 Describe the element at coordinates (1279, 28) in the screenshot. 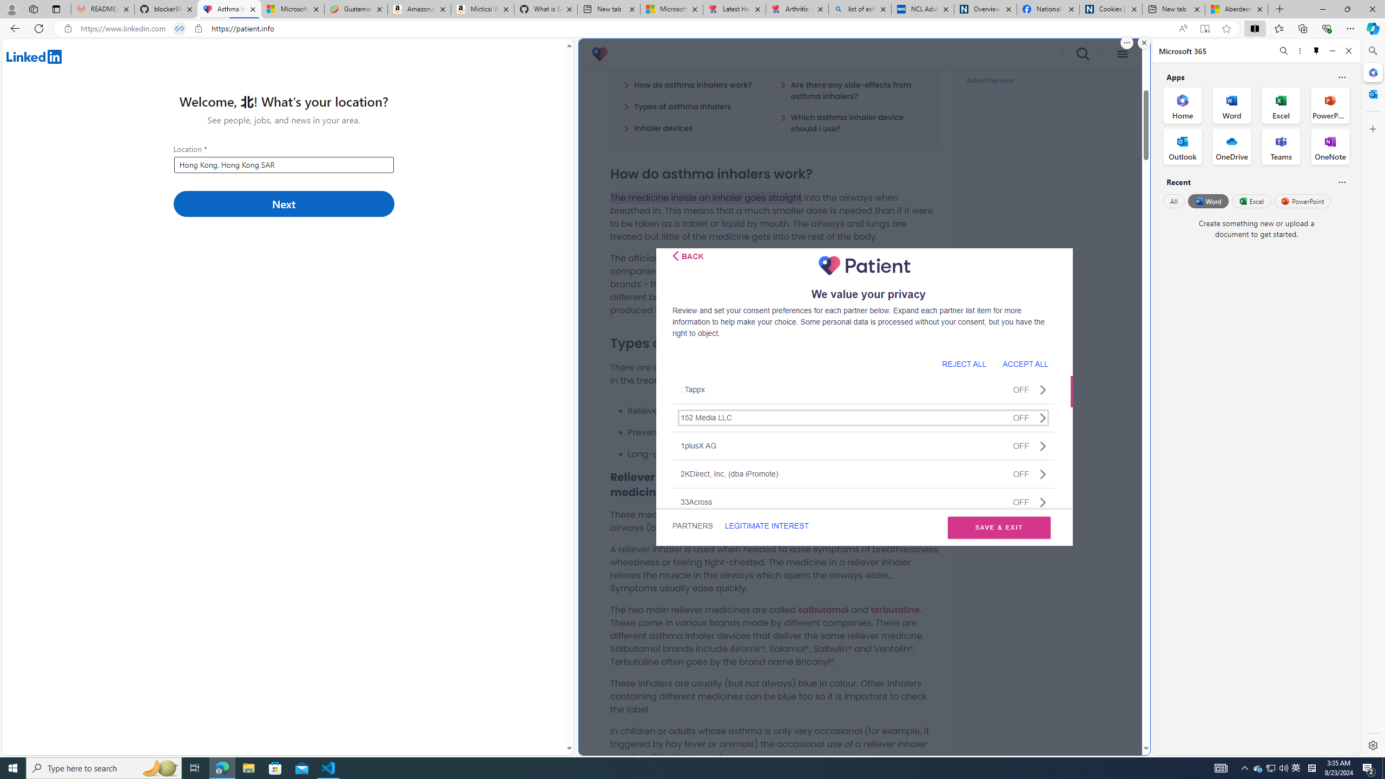

I see `Favorites` at that location.